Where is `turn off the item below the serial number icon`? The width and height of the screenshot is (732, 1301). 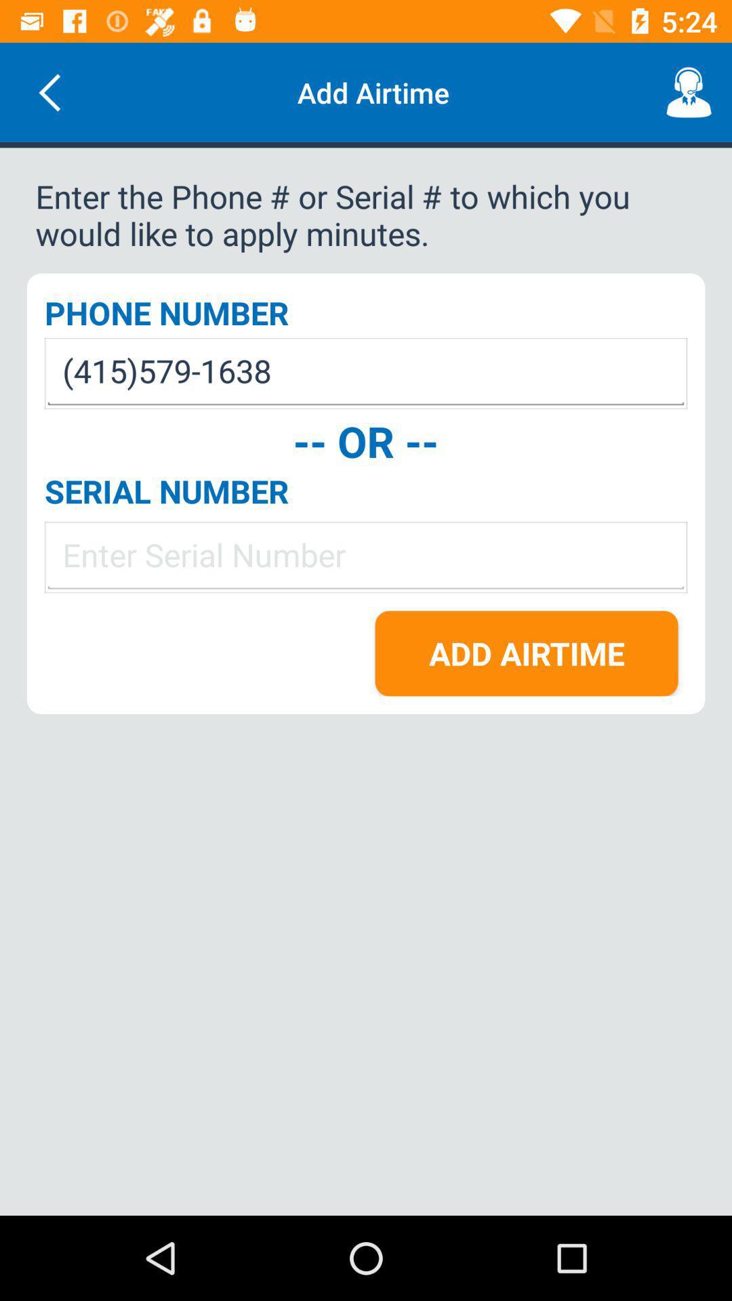
turn off the item below the serial number icon is located at coordinates (366, 557).